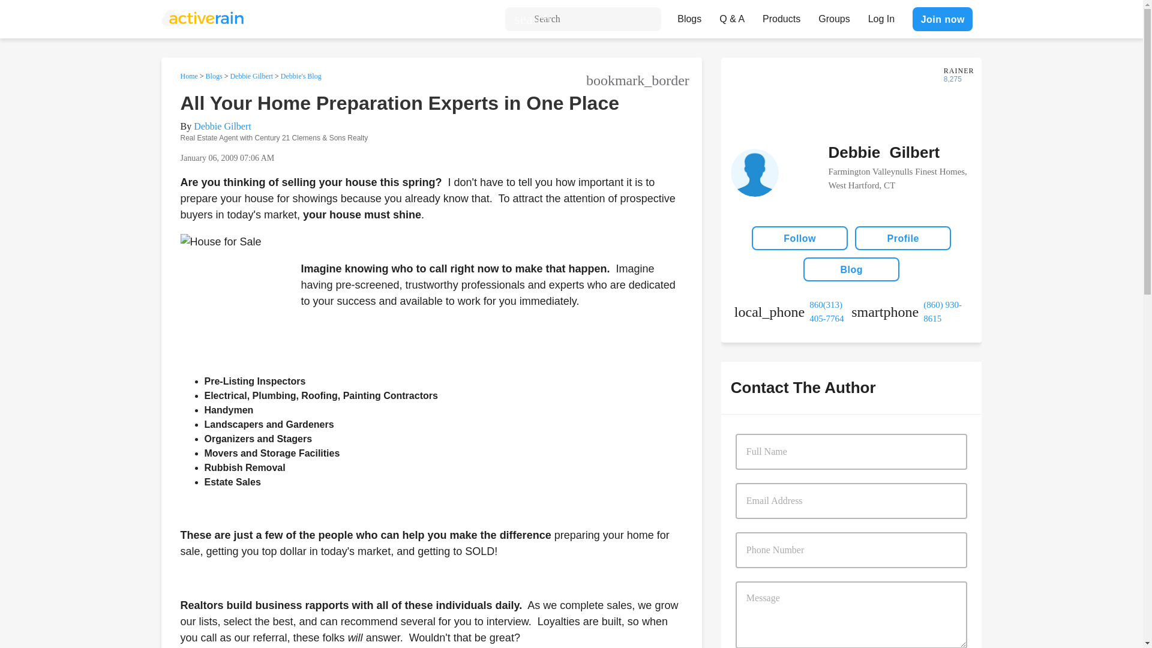 This screenshot has height=648, width=1152. What do you see at coordinates (834, 16) in the screenshot?
I see `Groups` at bounding box center [834, 16].